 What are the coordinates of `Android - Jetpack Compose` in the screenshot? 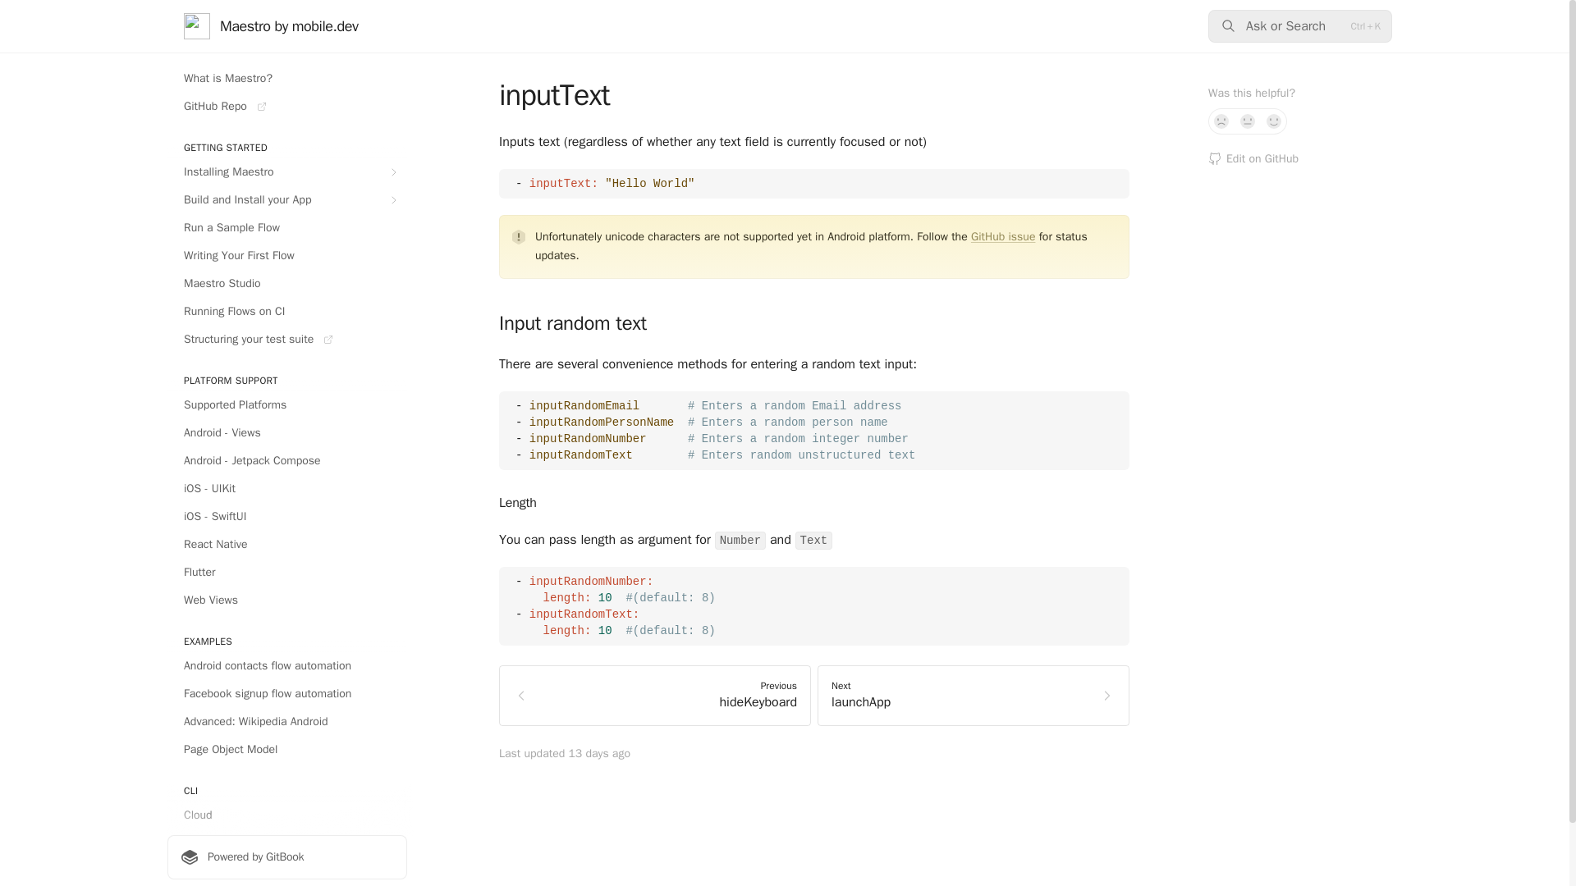 It's located at (286, 461).